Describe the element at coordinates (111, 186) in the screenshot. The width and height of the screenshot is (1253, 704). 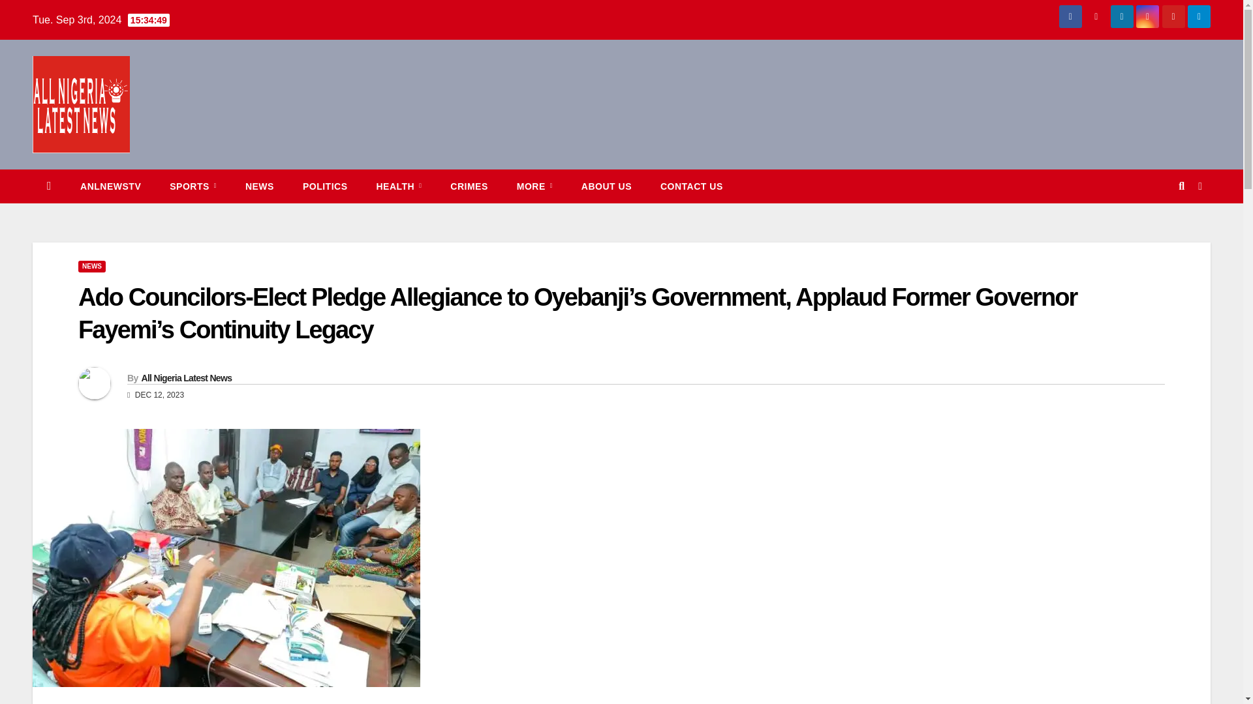
I see `ANLNewsTV` at that location.